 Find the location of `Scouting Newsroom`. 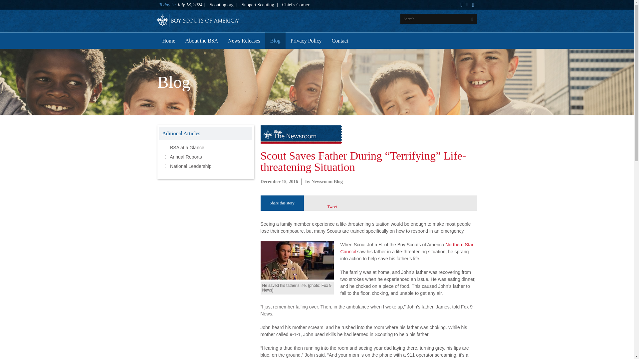

Scouting Newsroom is located at coordinates (198, 16).